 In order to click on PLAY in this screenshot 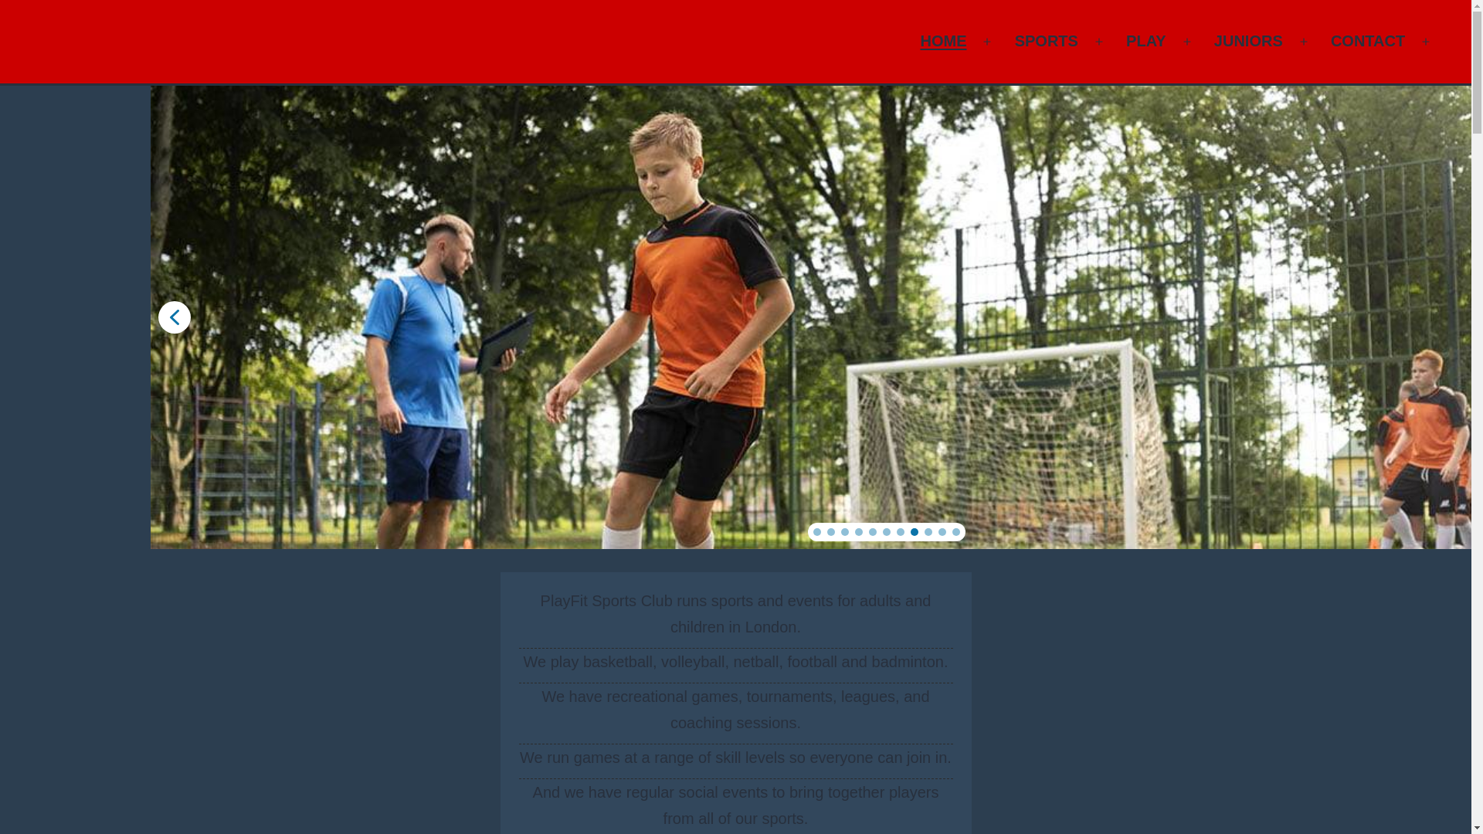, I will do `click(1146, 42)`.